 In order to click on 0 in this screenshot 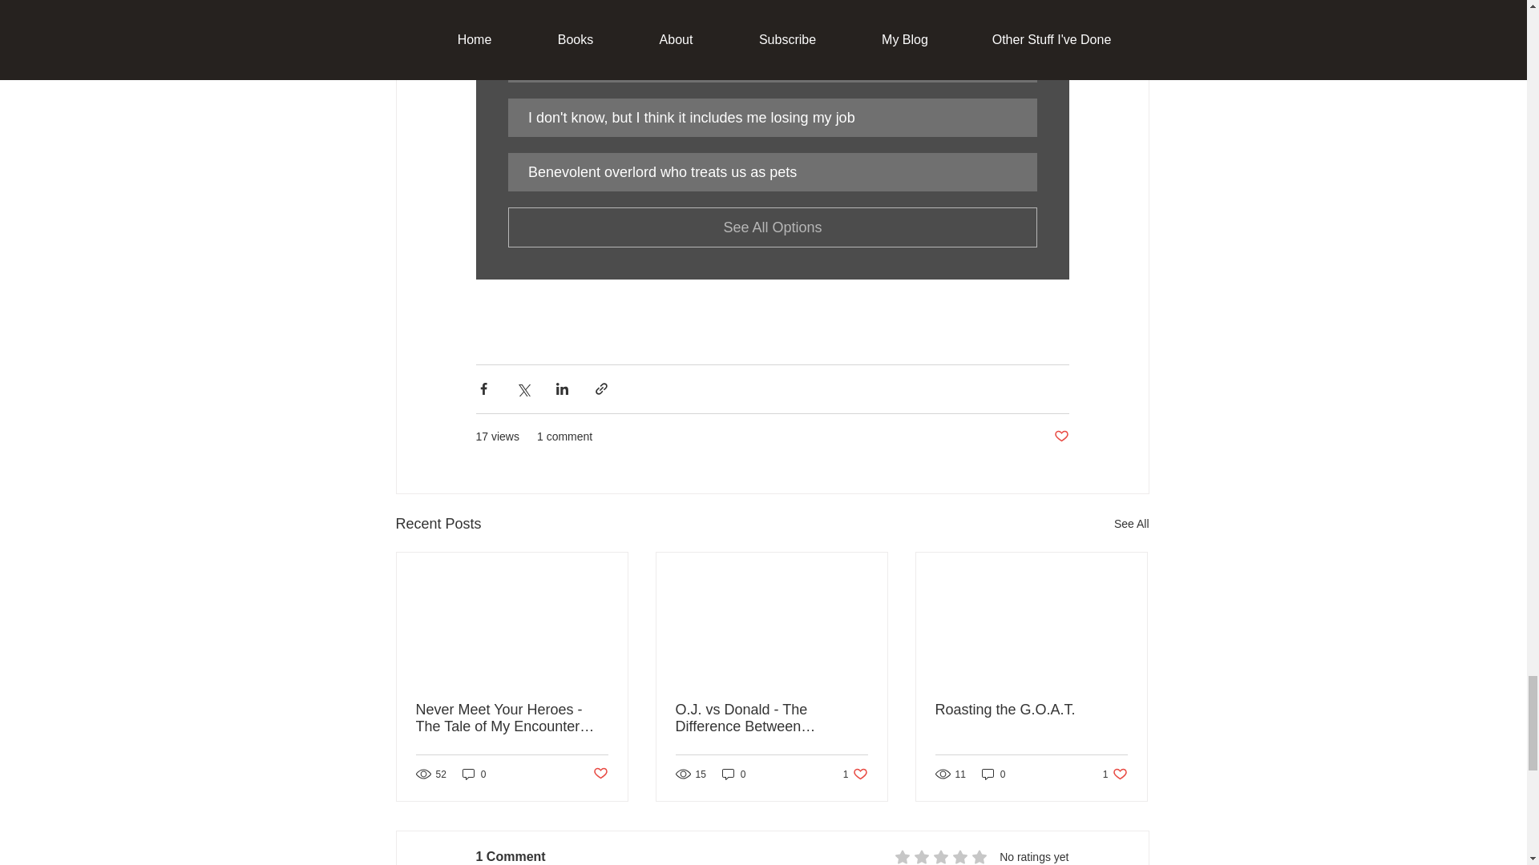, I will do `click(1060, 437)`.